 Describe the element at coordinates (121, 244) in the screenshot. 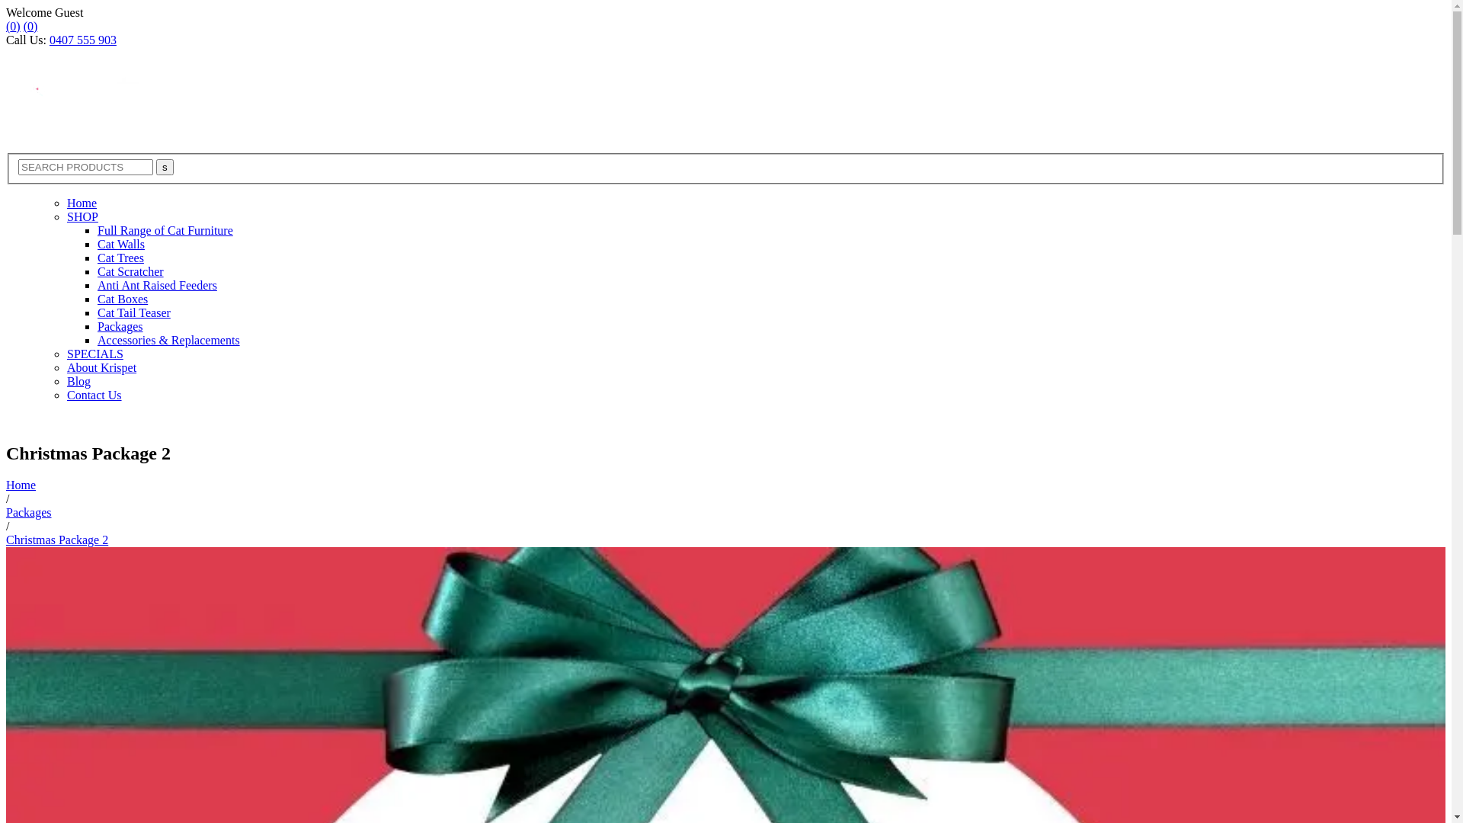

I see `Cat Walls` at that location.